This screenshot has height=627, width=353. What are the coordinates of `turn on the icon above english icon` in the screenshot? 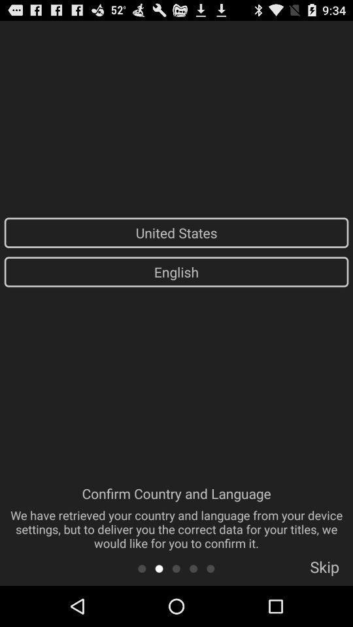 It's located at (176, 233).